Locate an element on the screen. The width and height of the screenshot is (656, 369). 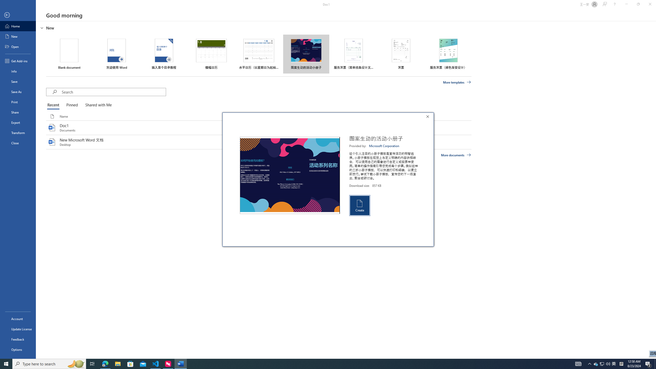
Save As is located at coordinates (18, 92).